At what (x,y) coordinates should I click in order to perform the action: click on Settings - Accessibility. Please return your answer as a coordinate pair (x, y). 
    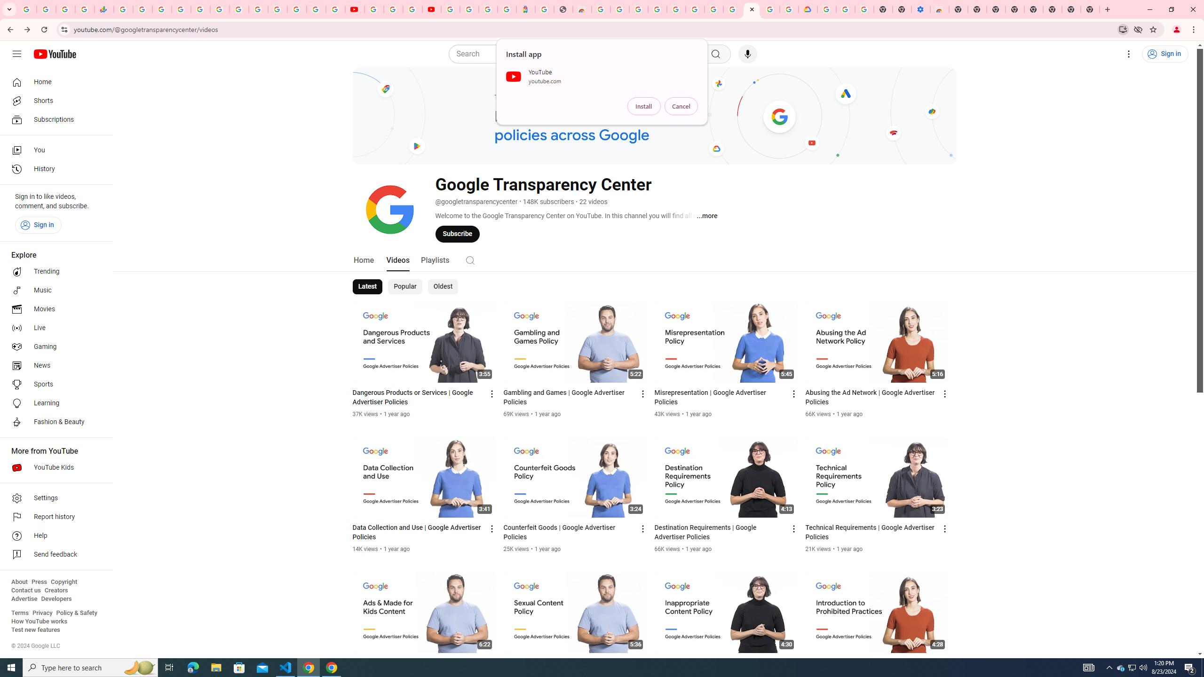
    Looking at the image, I should click on (921, 9).